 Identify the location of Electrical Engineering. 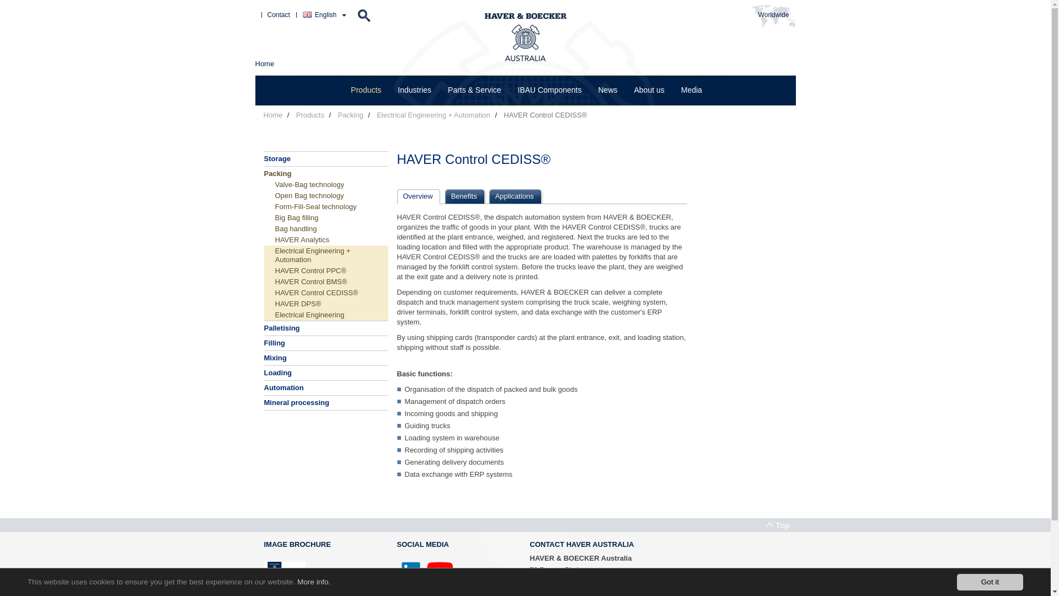
(325, 315).